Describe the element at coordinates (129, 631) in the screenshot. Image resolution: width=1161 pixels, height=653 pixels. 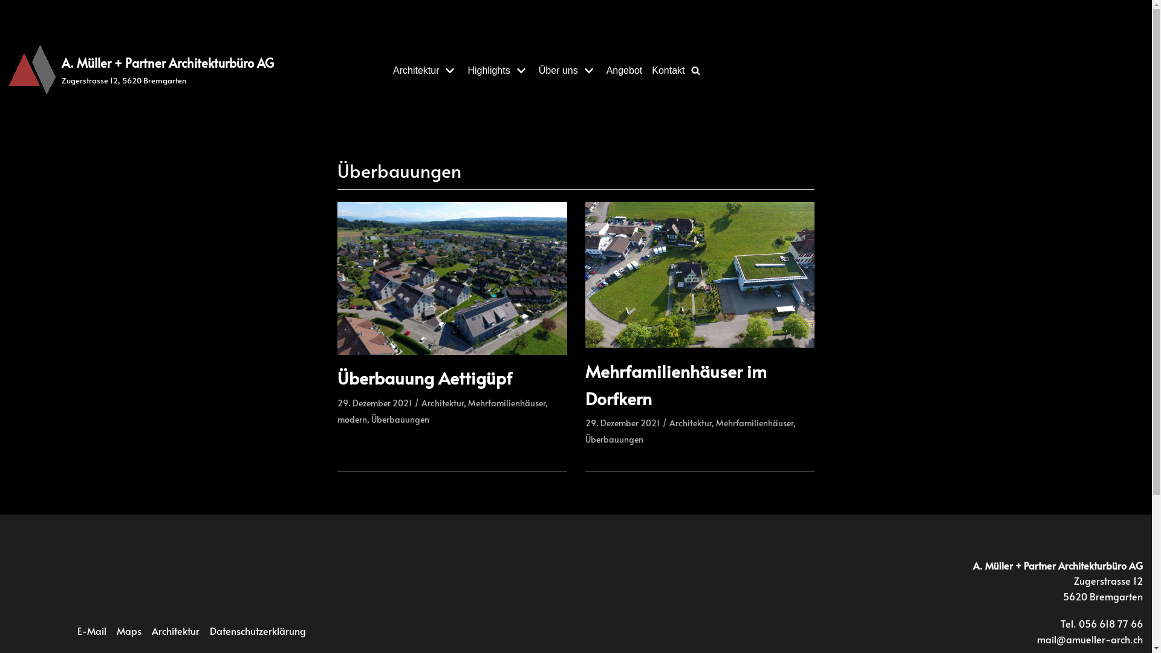
I see `Maps` at that location.